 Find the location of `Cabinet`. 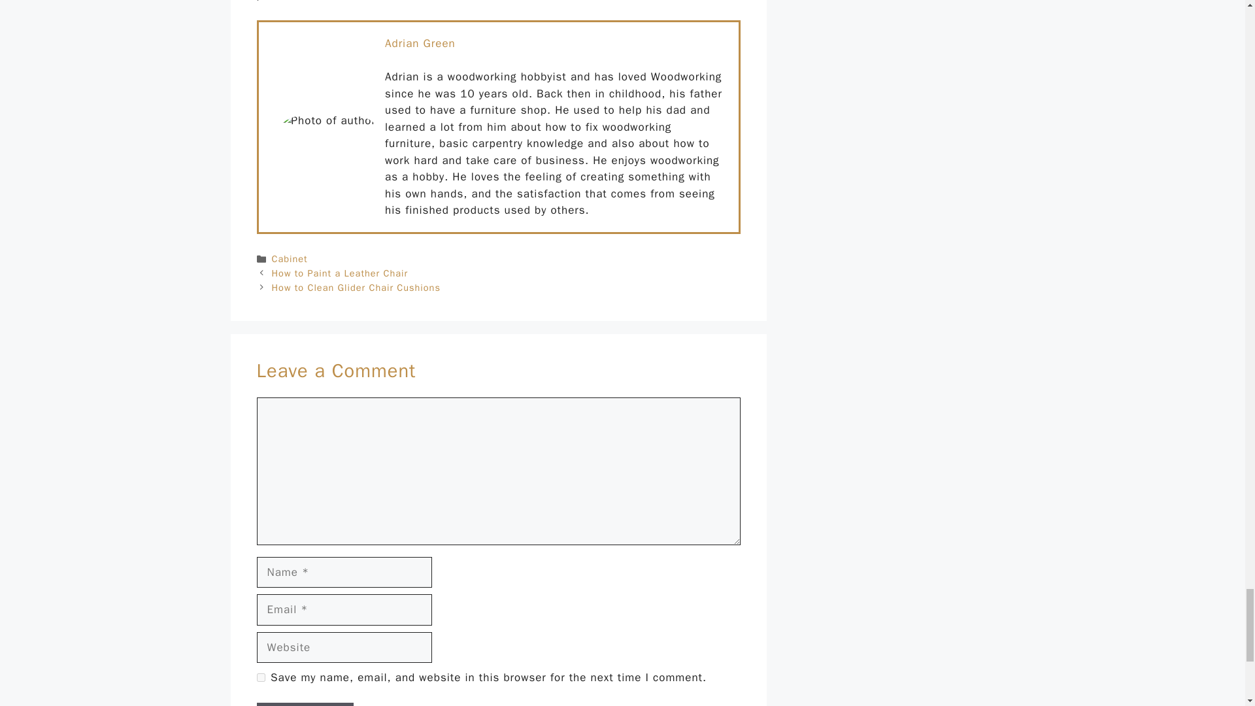

Cabinet is located at coordinates (290, 259).